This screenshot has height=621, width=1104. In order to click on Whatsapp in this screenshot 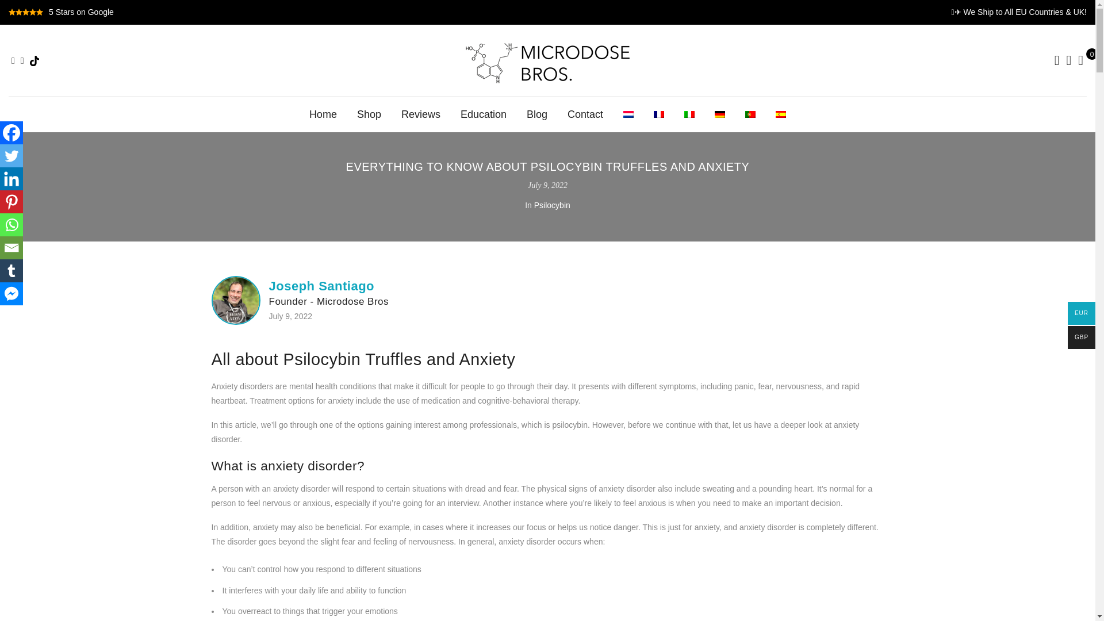, I will do `click(11, 225)`.